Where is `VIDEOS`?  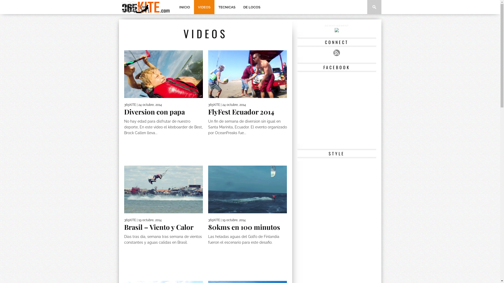
VIDEOS is located at coordinates (204, 7).